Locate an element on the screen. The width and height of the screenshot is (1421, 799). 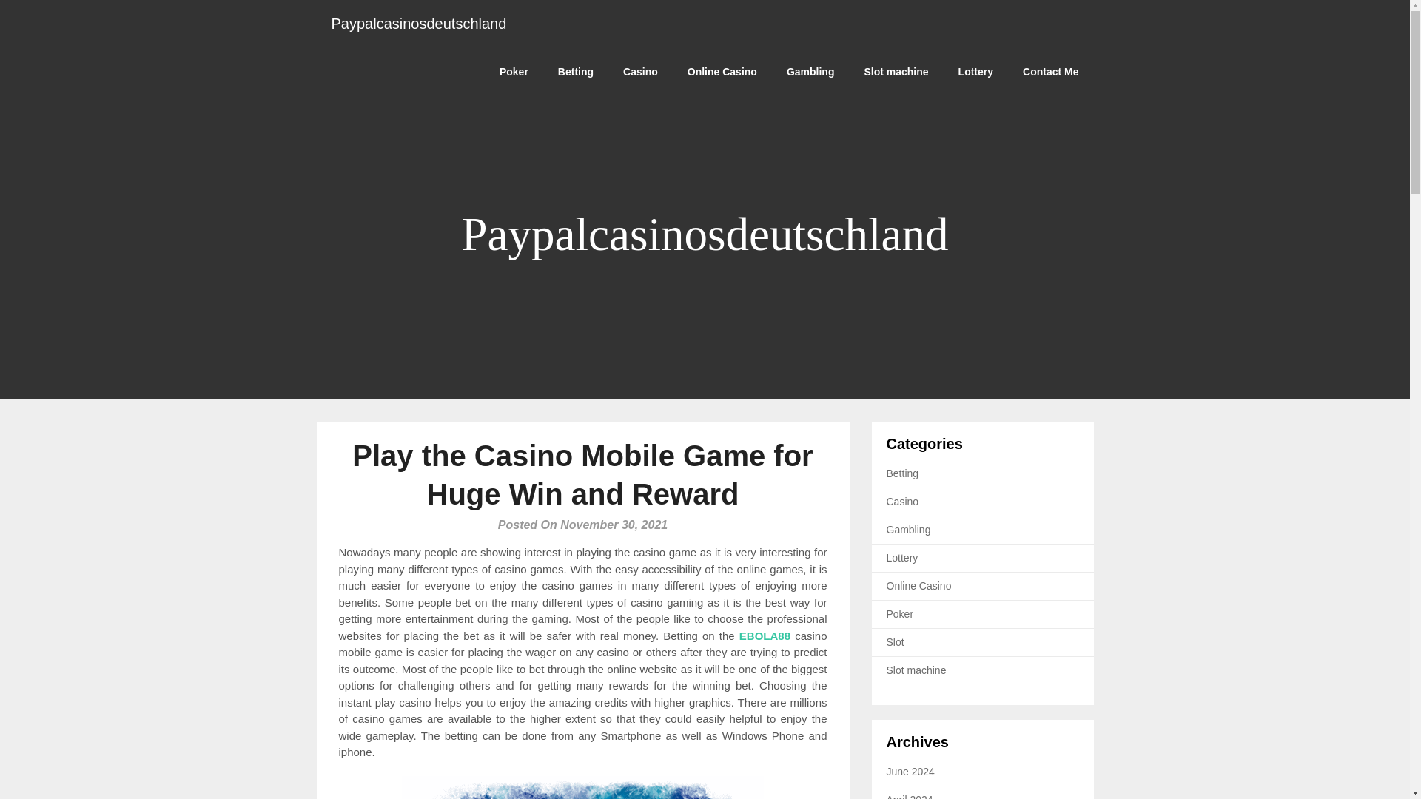
Online Casino is located at coordinates (722, 71).